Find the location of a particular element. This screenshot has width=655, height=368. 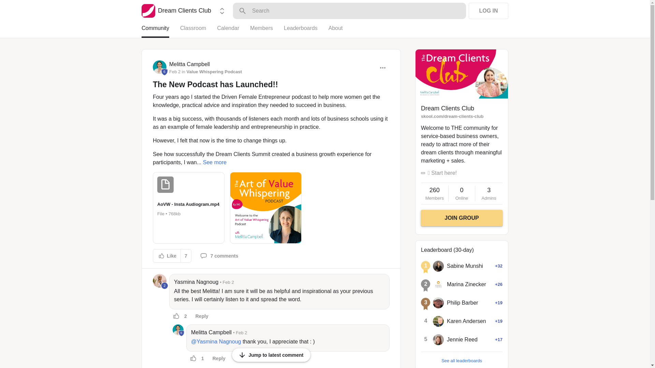

LOG IN is located at coordinates (489, 11).